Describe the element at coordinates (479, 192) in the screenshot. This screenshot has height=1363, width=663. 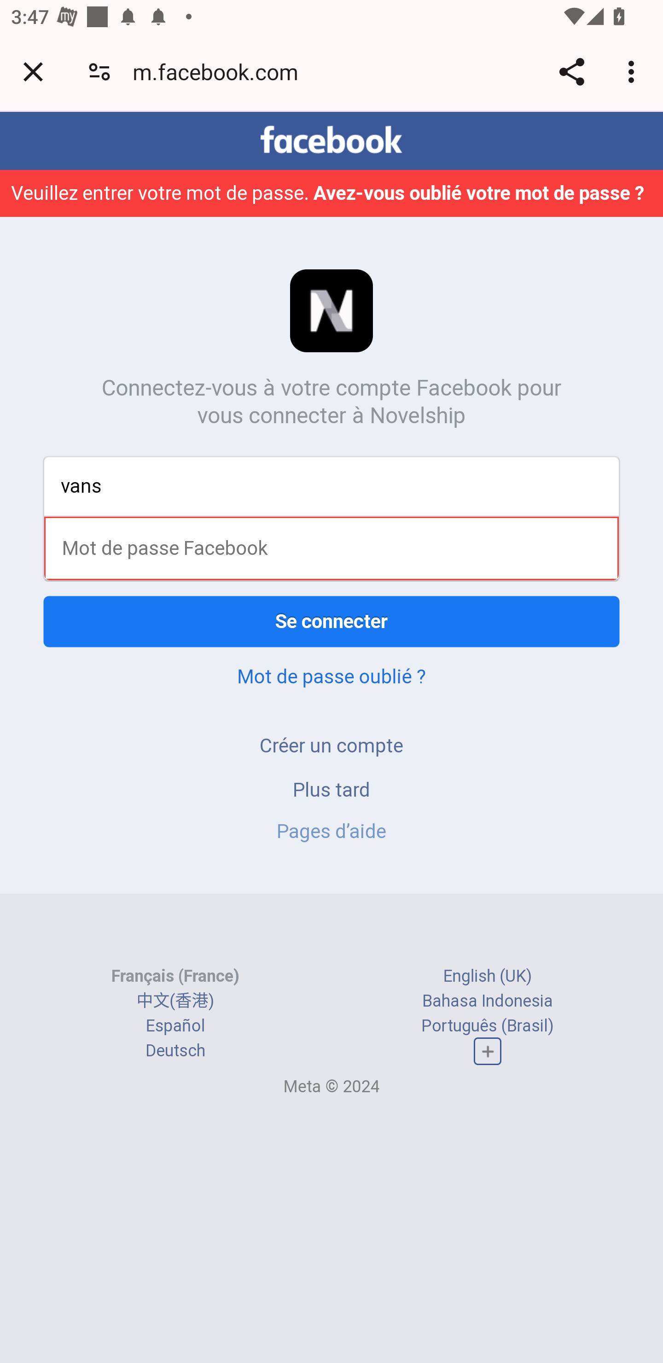
I see `Avez-vous oublié votre mot de passe ?` at that location.